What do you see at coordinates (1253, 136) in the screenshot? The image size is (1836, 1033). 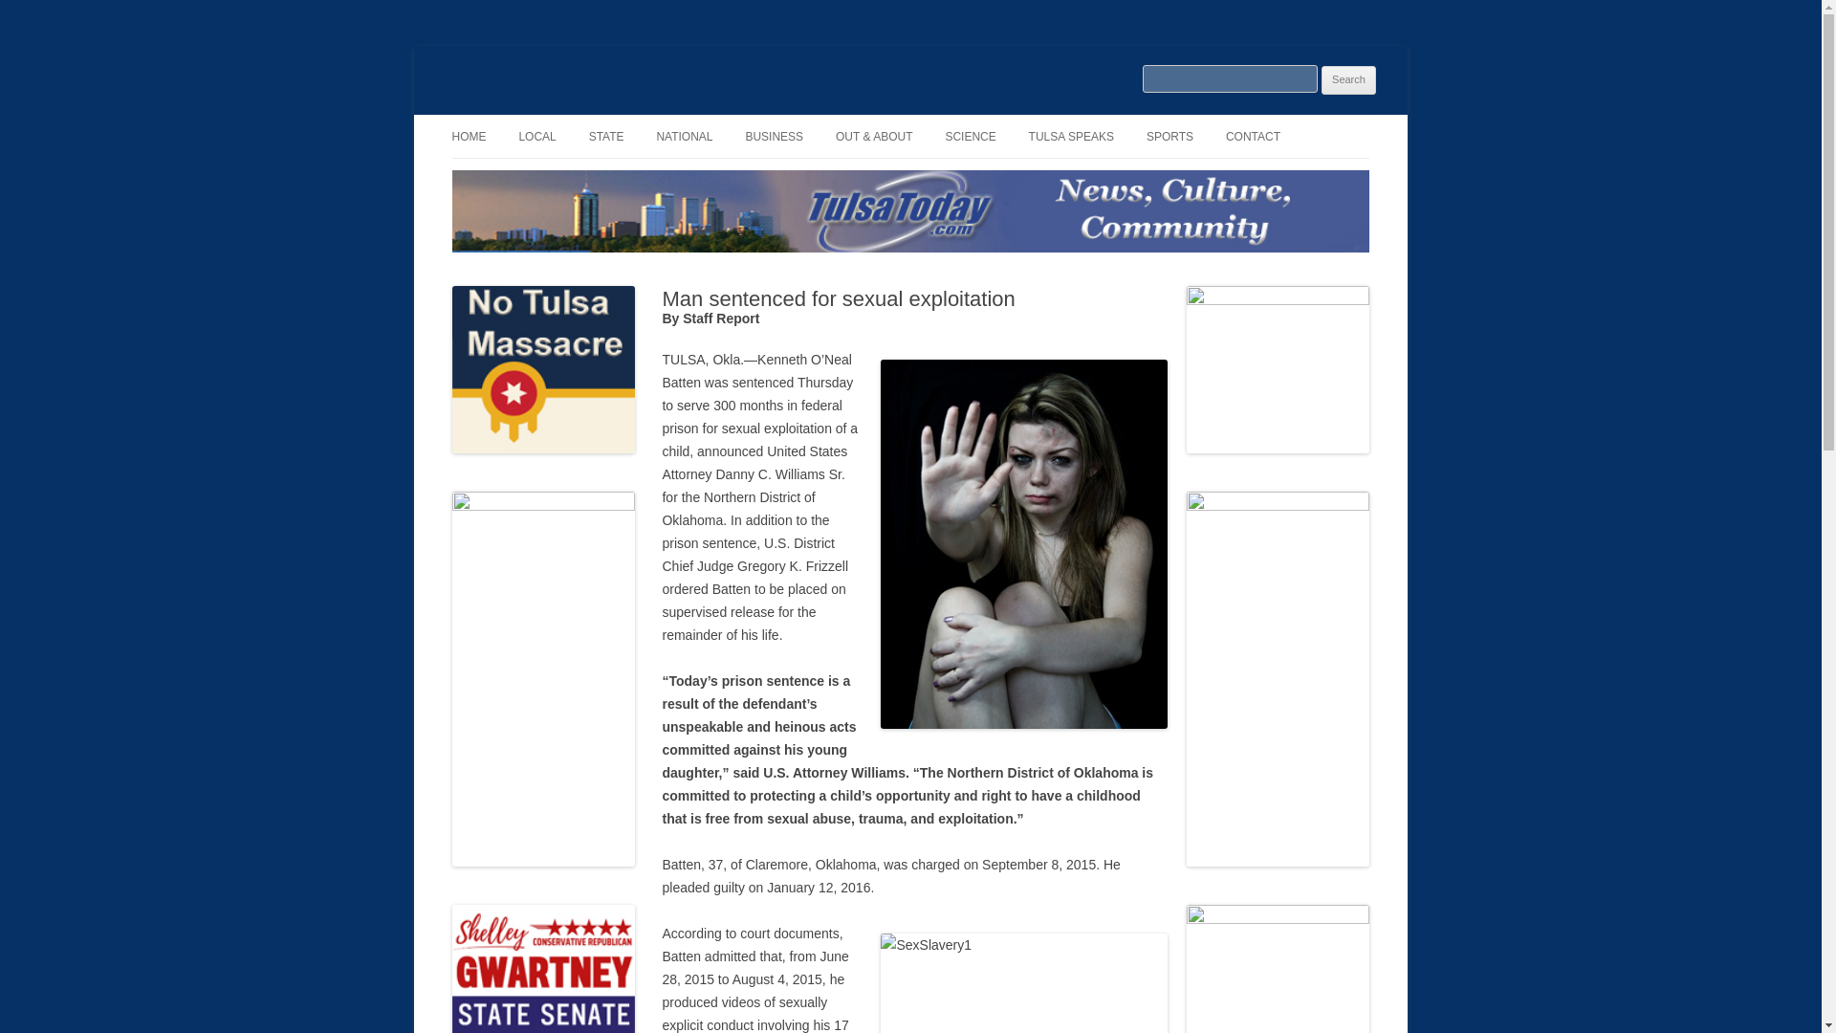 I see `CONTACT` at bounding box center [1253, 136].